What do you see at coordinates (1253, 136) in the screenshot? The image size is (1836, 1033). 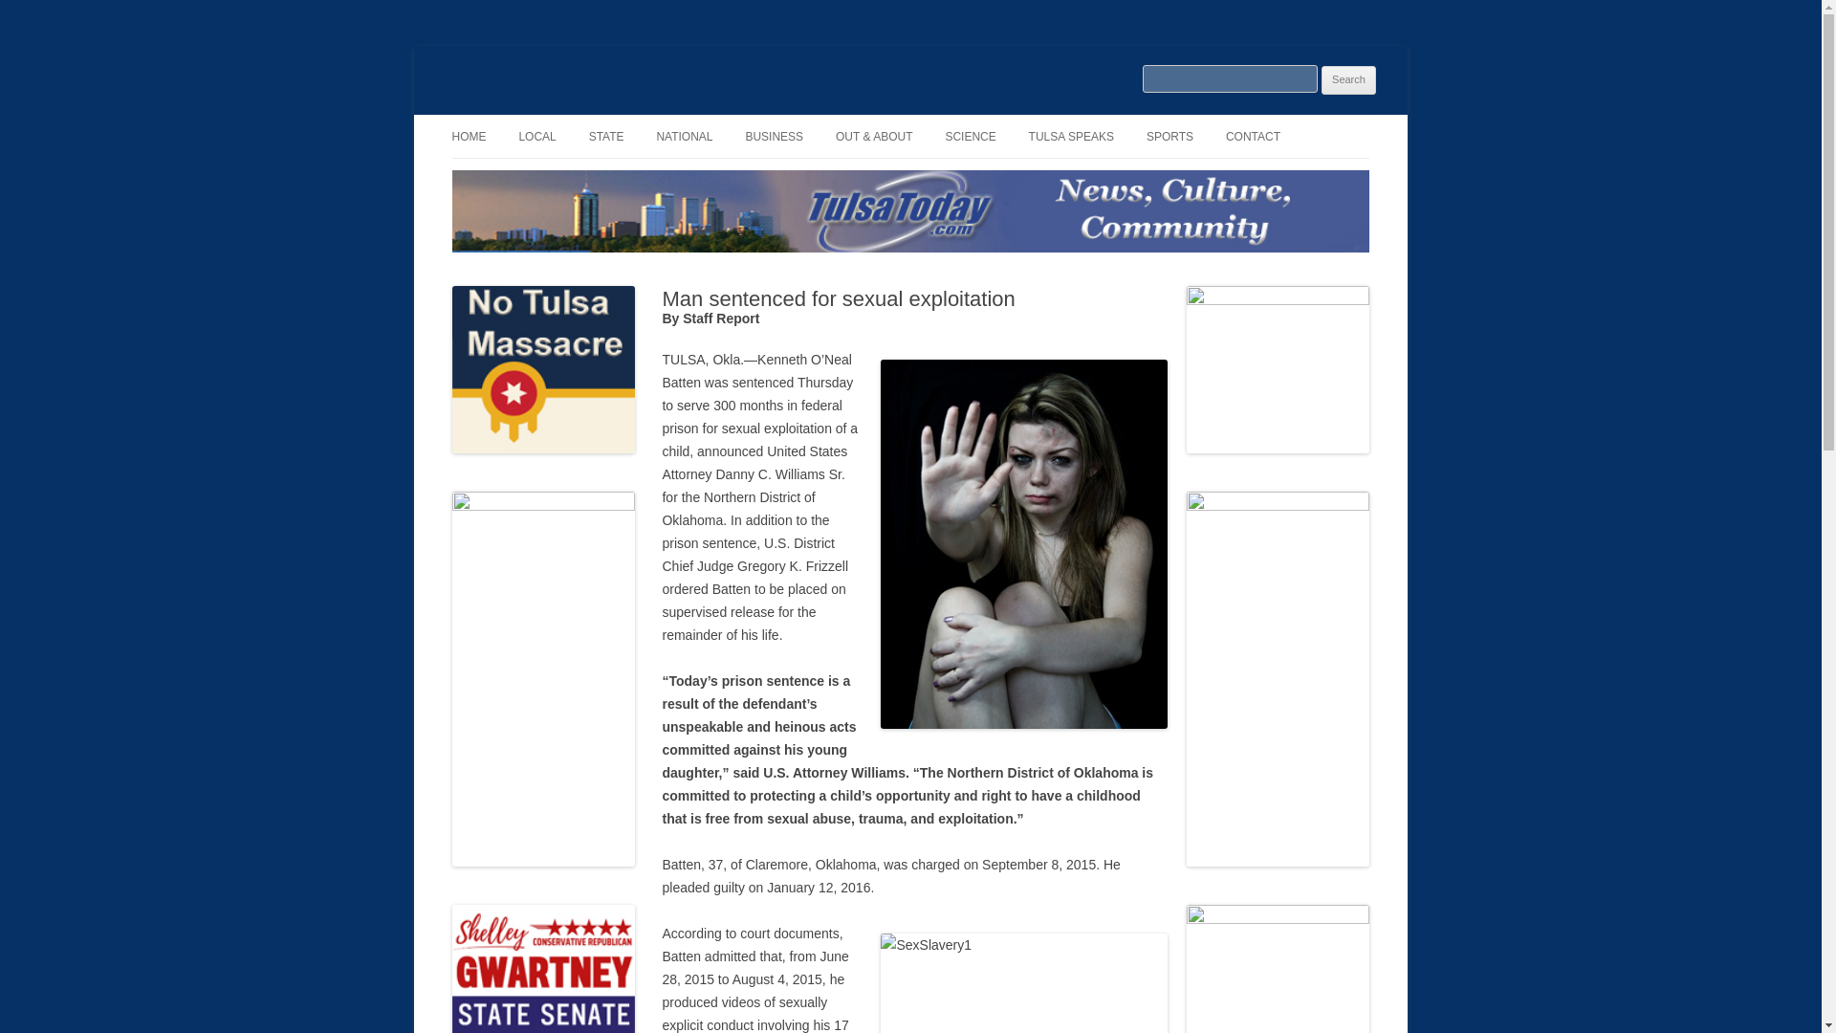 I see `CONTACT` at bounding box center [1253, 136].